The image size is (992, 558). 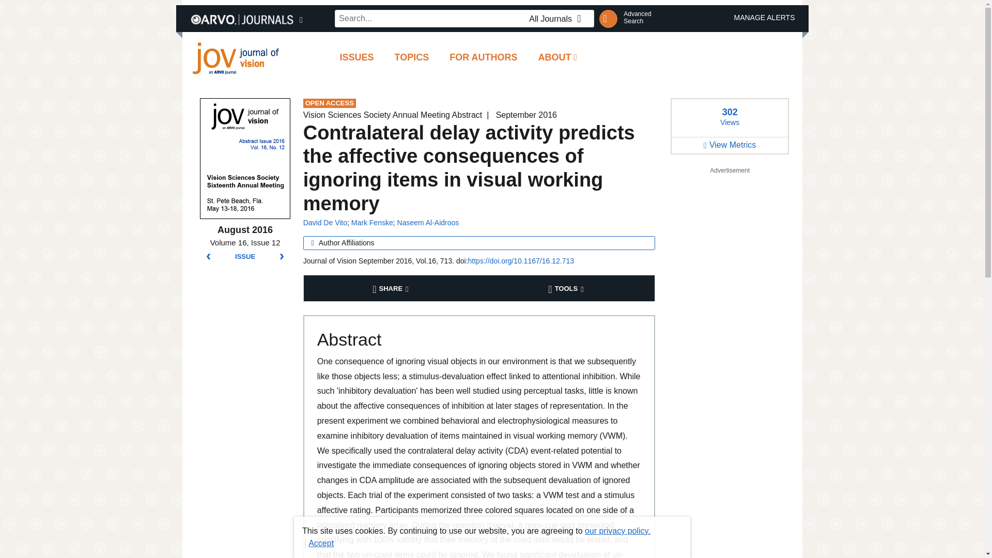 I want to click on Mark Fenske, so click(x=558, y=19).